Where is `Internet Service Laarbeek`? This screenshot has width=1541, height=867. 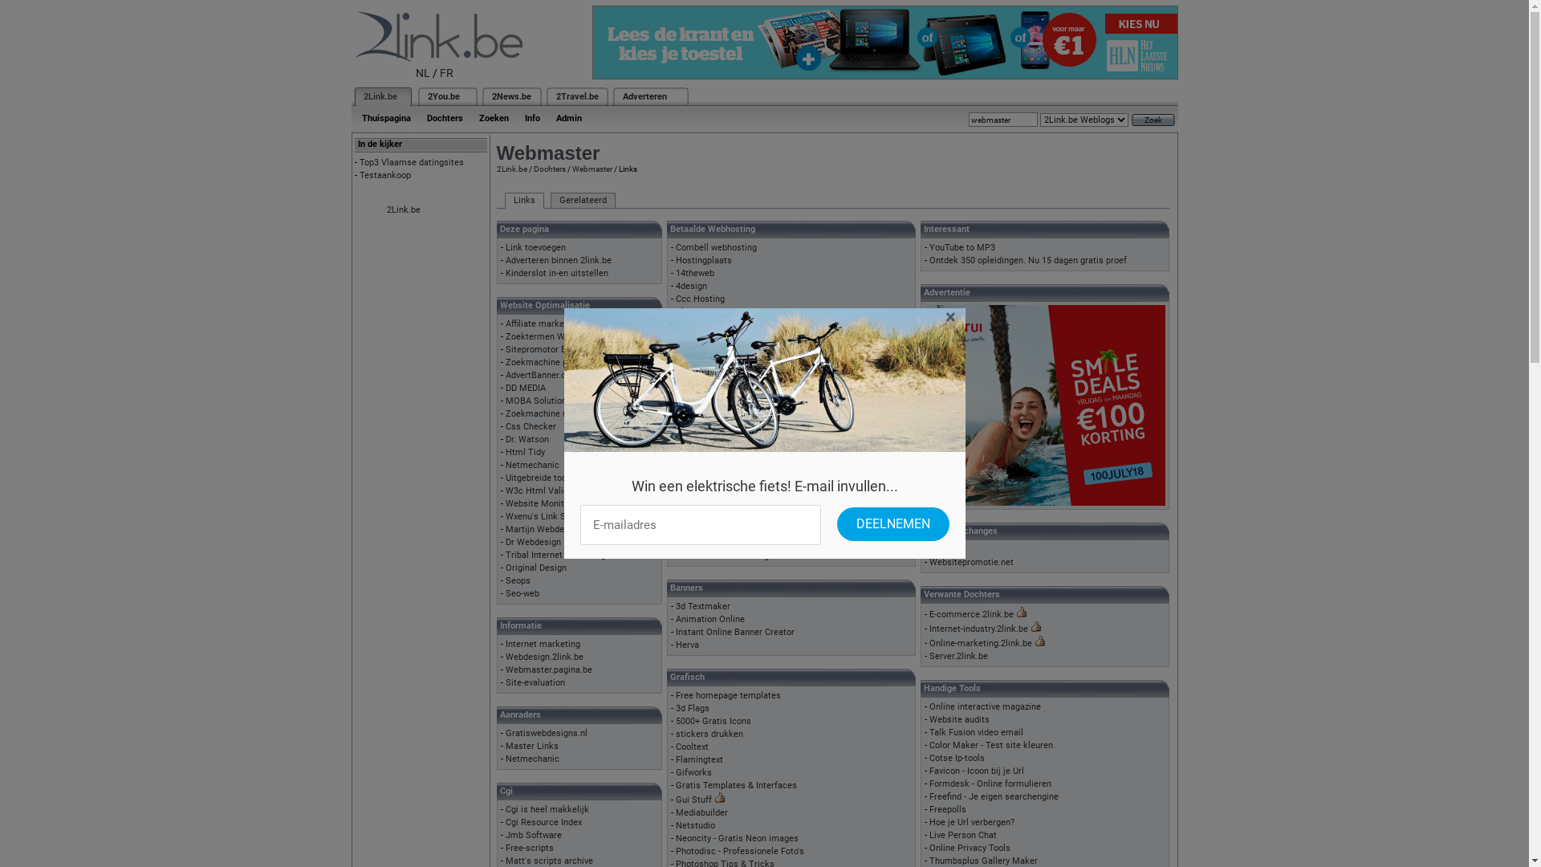
Internet Service Laarbeek is located at coordinates (727, 363).